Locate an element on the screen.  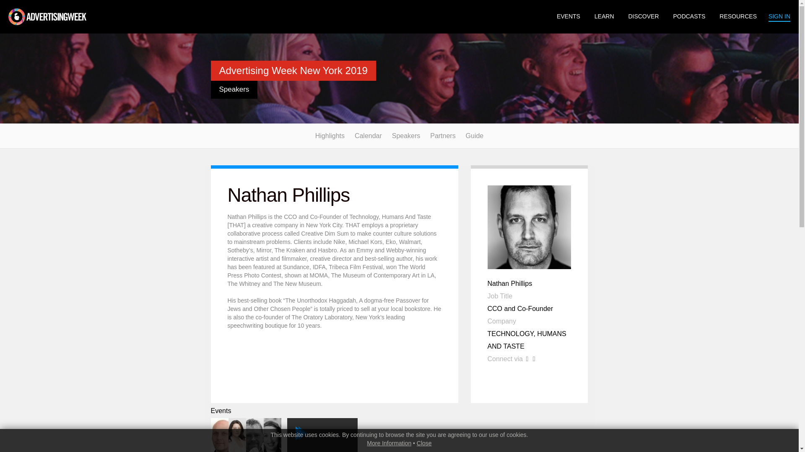
Advertising Week New York 2019 is located at coordinates (293, 70).